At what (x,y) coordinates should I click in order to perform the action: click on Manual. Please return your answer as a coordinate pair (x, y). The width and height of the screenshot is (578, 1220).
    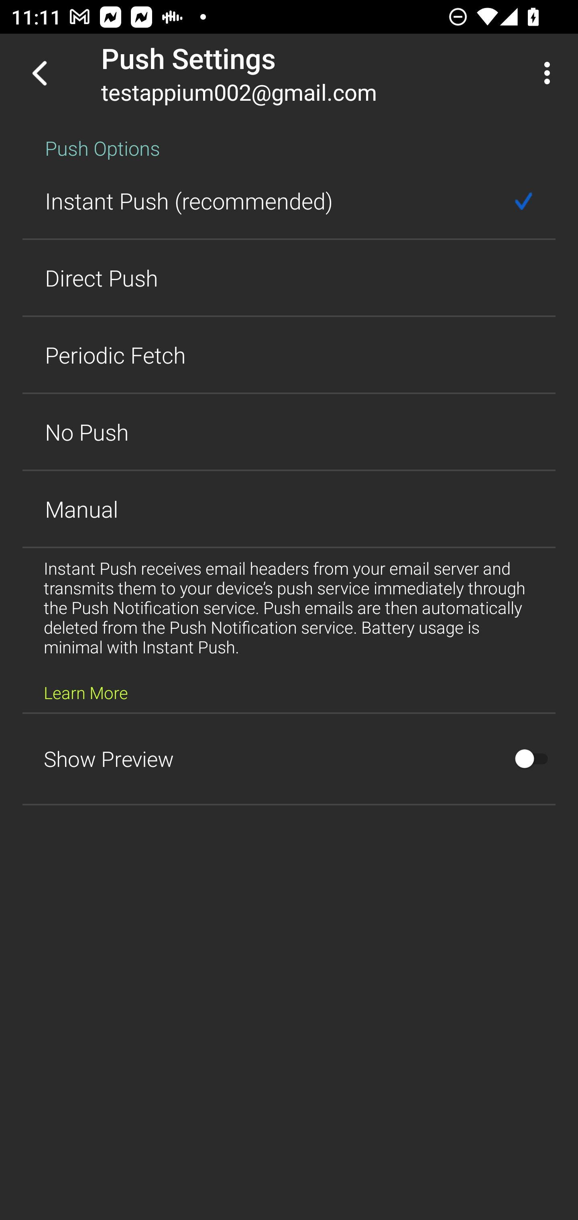
    Looking at the image, I should click on (289, 508).